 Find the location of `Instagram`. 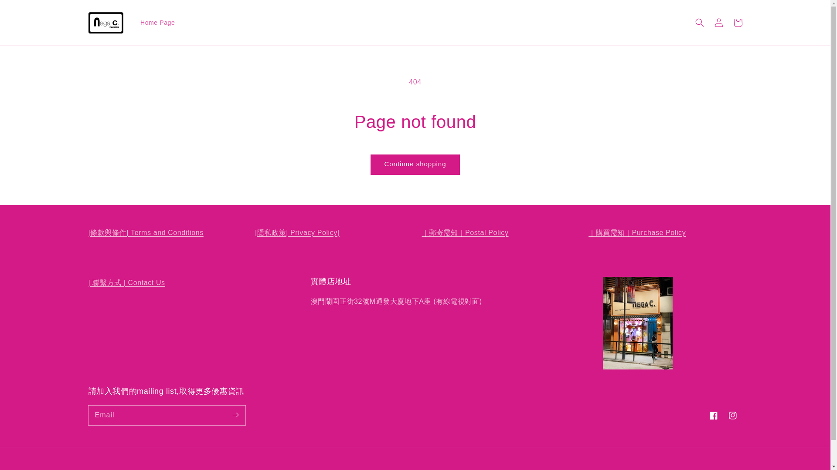

Instagram is located at coordinates (732, 416).